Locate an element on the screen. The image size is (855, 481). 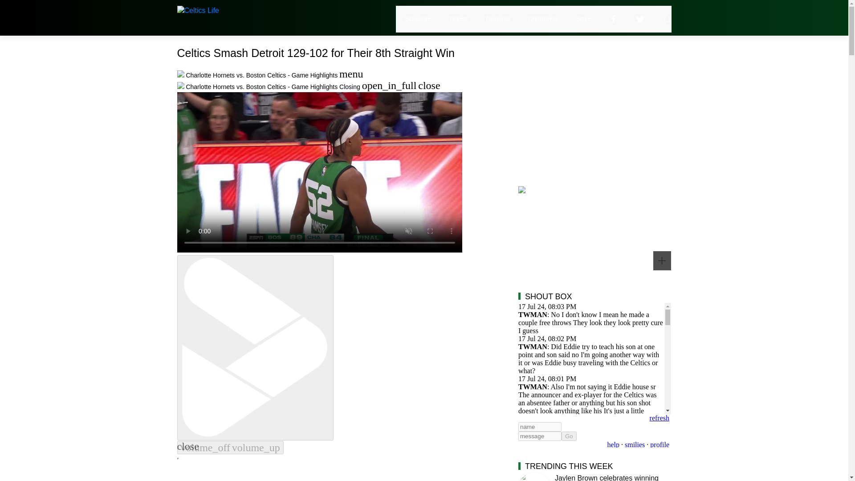
Tickets is located at coordinates (458, 19).